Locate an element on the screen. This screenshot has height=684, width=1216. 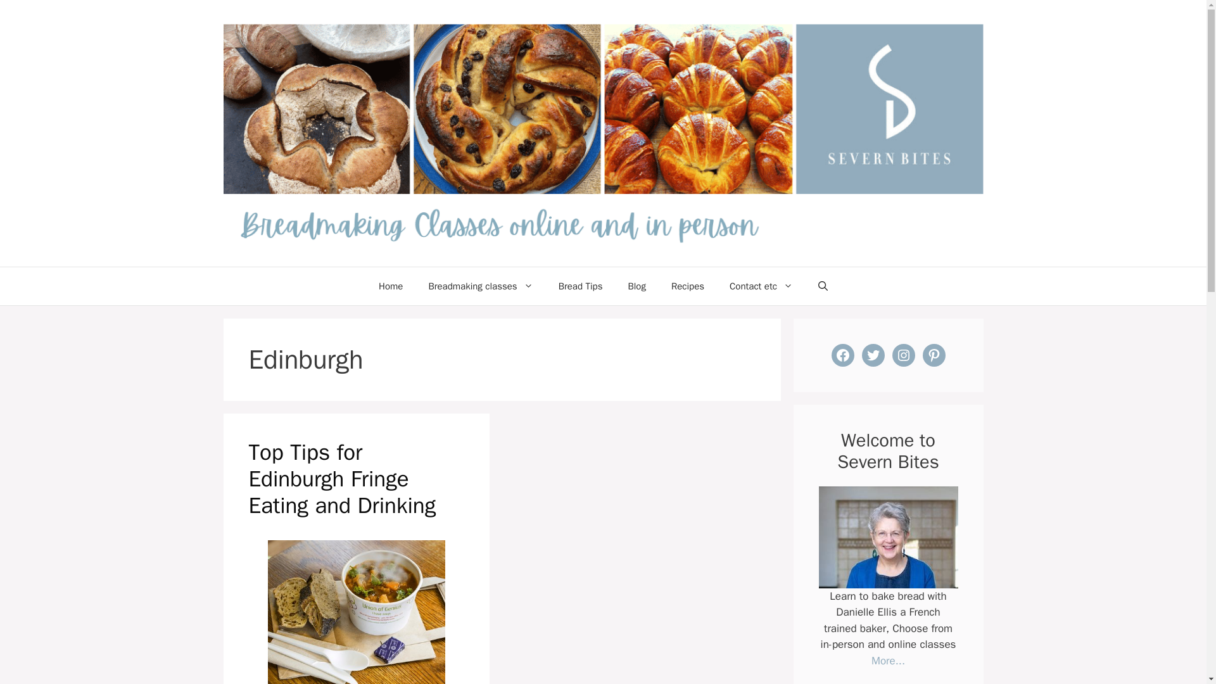
Home is located at coordinates (390, 286).